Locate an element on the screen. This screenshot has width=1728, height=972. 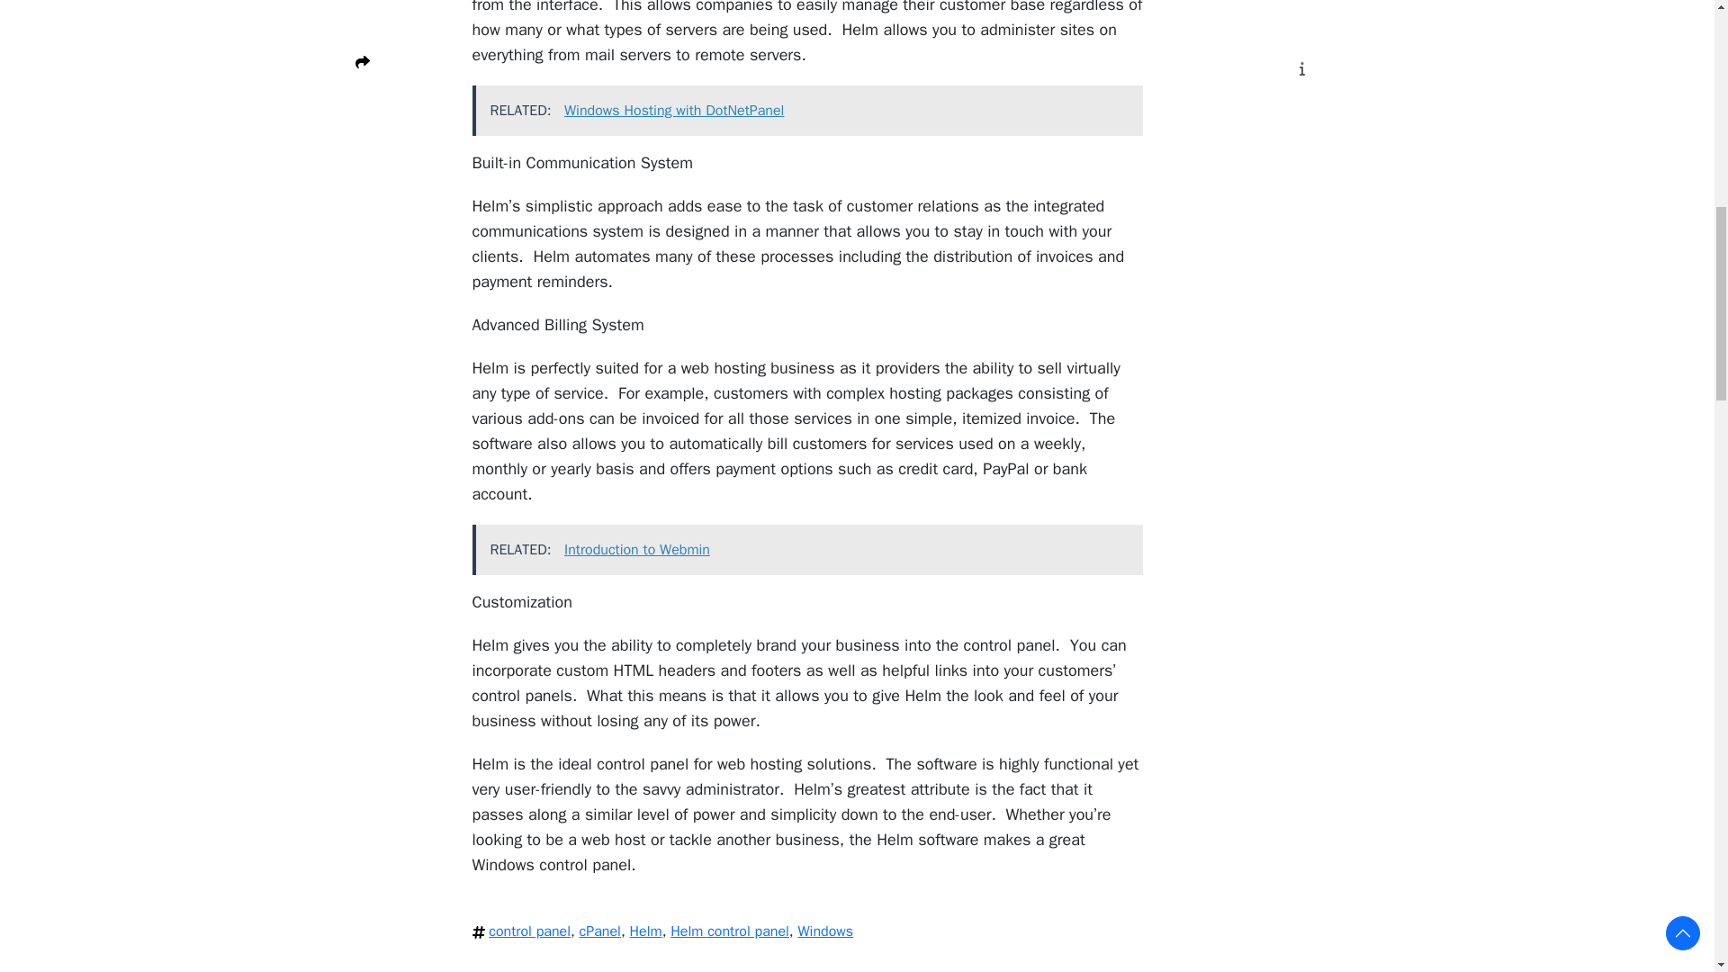
Windows is located at coordinates (824, 931).